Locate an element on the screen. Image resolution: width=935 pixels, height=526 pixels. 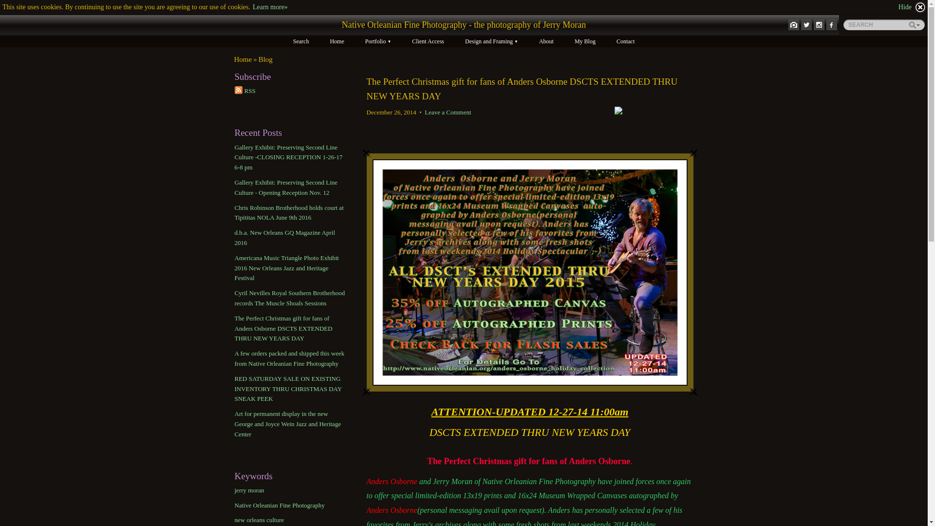
Client Access is located at coordinates (428, 41).